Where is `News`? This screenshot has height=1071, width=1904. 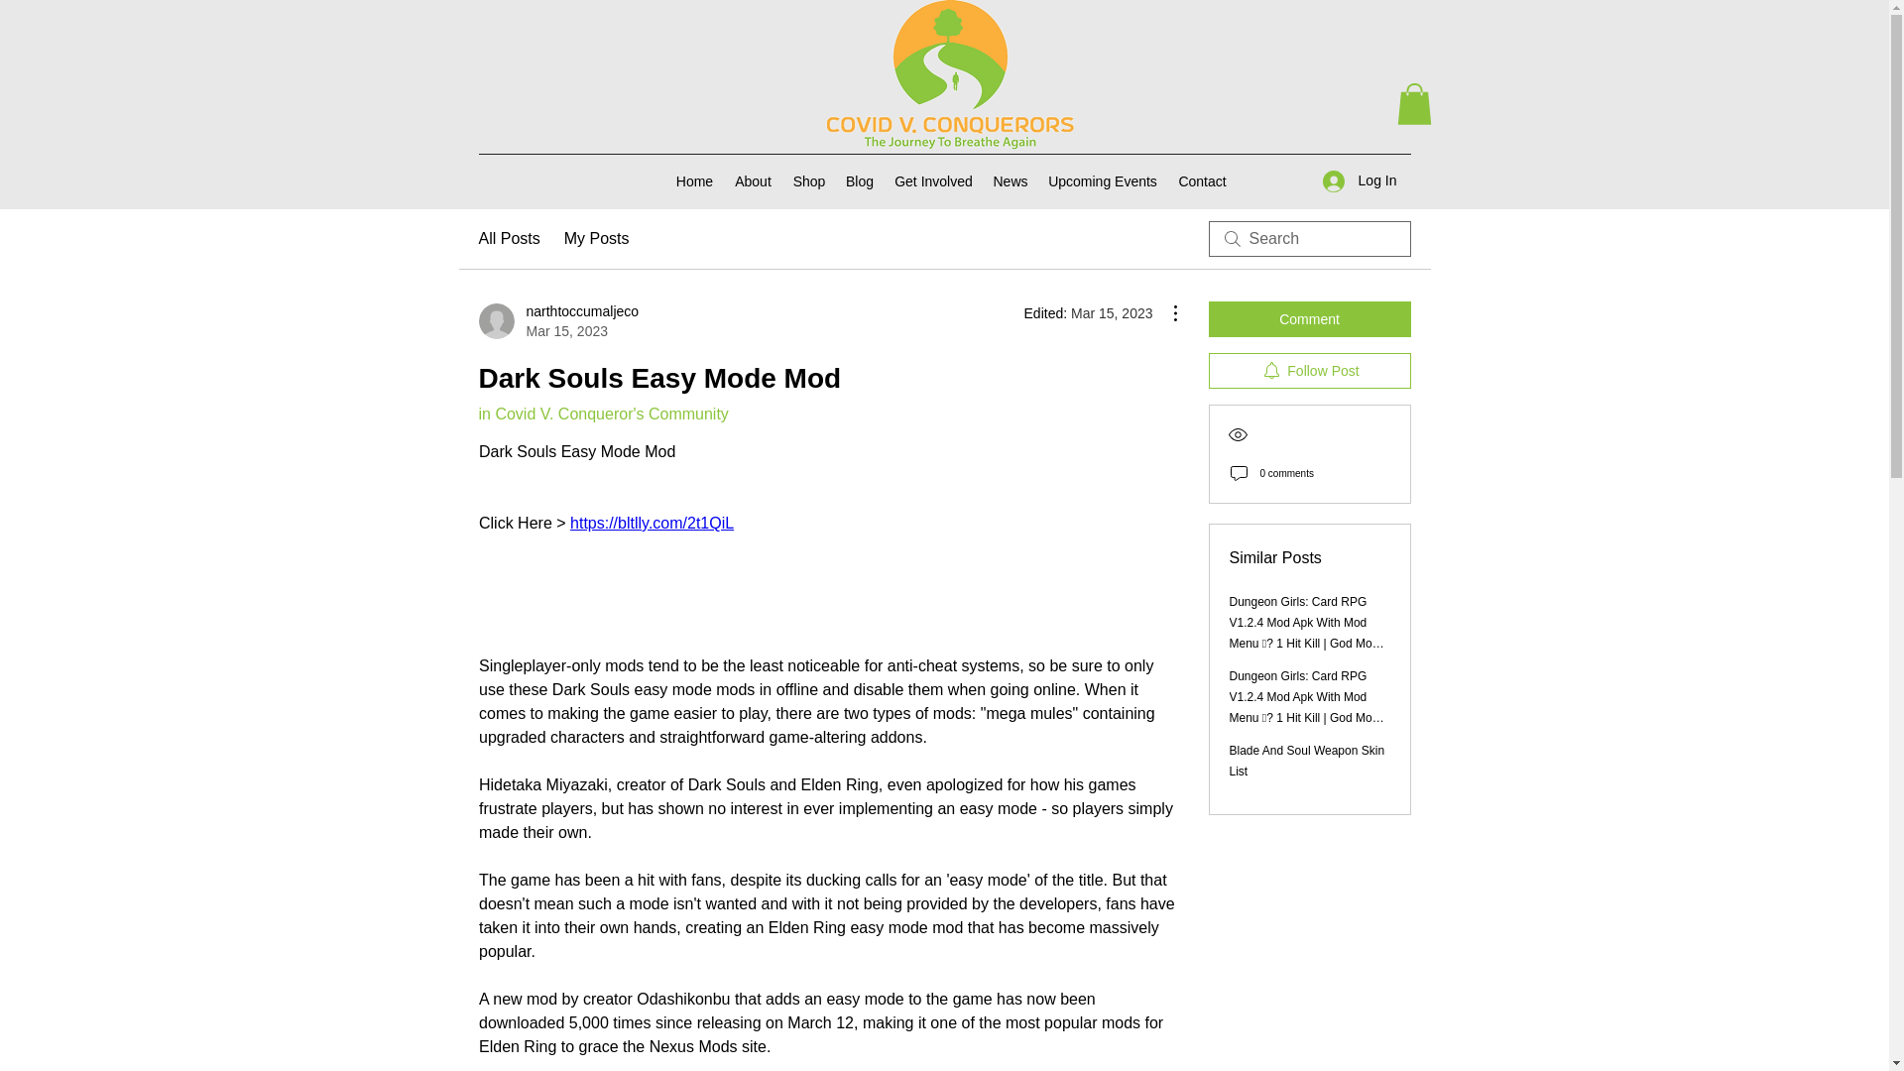 News is located at coordinates (934, 180).